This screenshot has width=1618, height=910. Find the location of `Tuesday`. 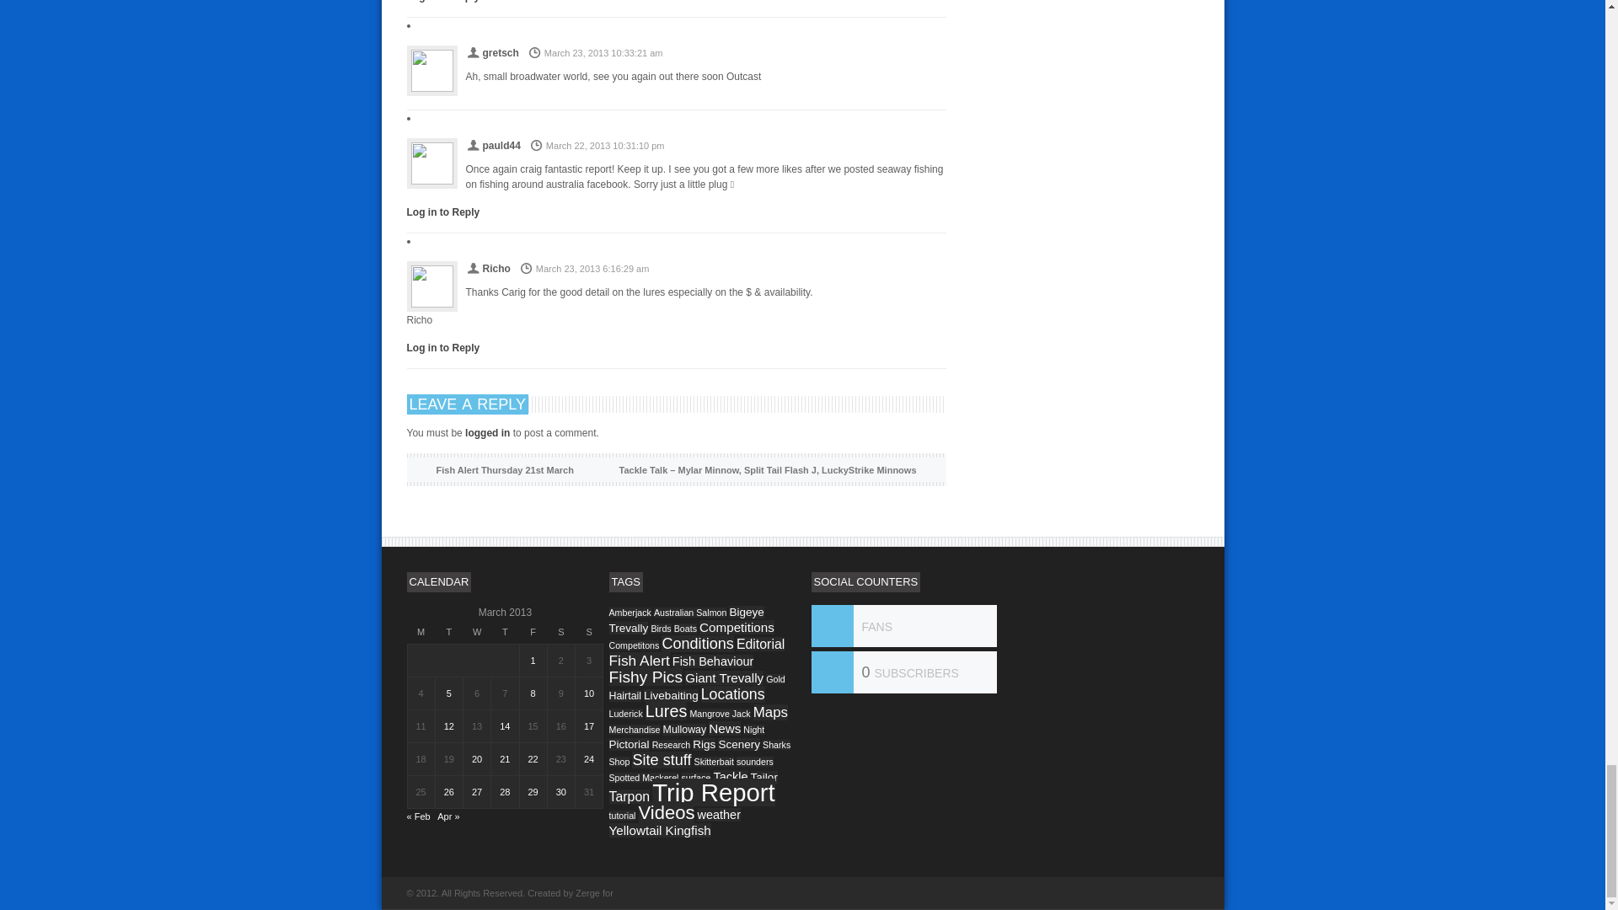

Tuesday is located at coordinates (448, 631).